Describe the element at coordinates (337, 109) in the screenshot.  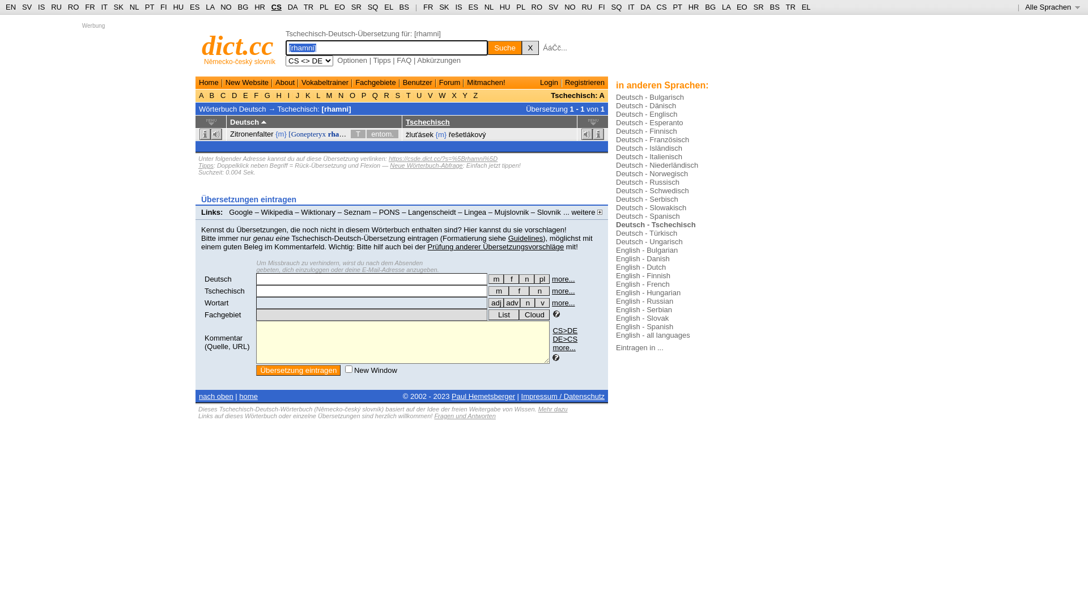
I see `[rhamni]` at that location.